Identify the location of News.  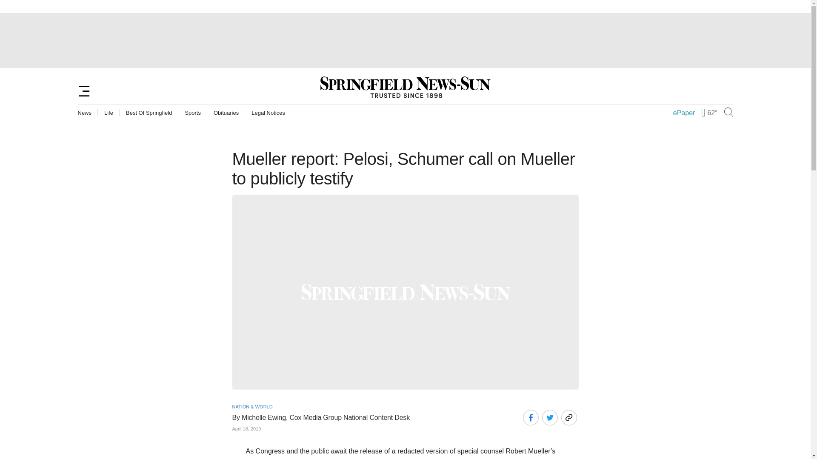
(84, 113).